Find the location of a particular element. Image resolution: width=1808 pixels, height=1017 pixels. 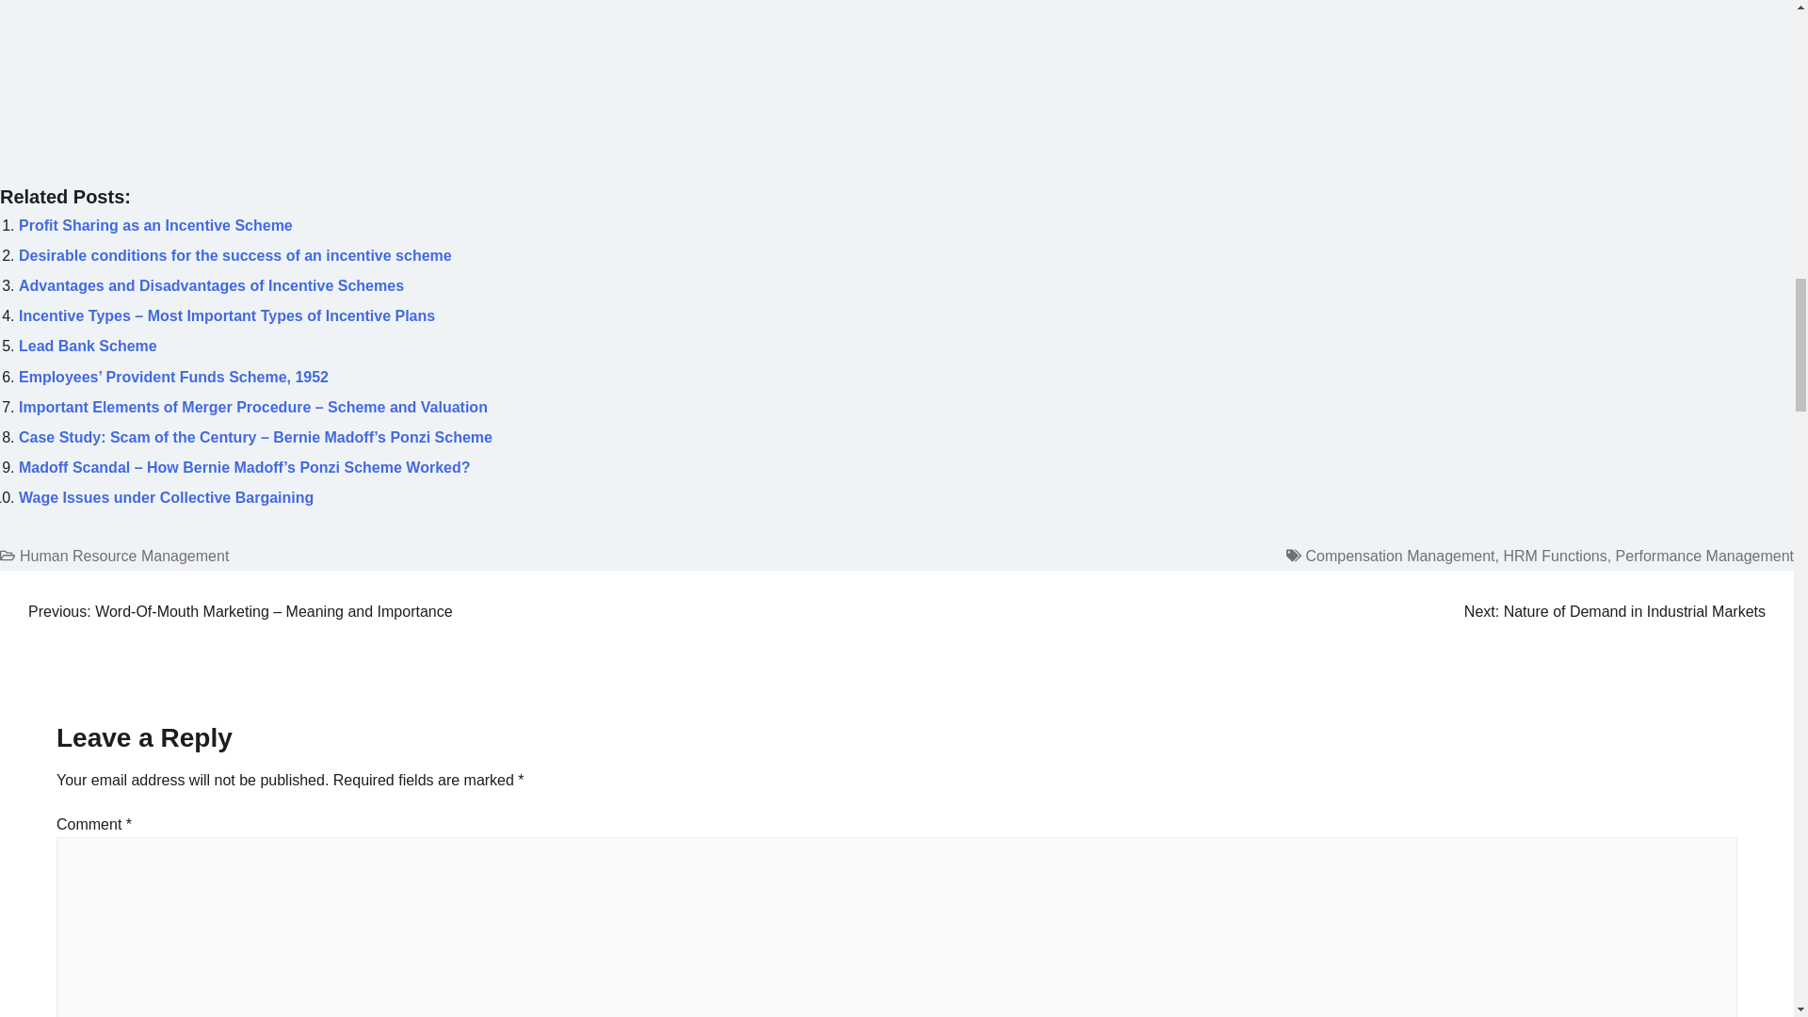

Lead Bank Scheme is located at coordinates (88, 345).